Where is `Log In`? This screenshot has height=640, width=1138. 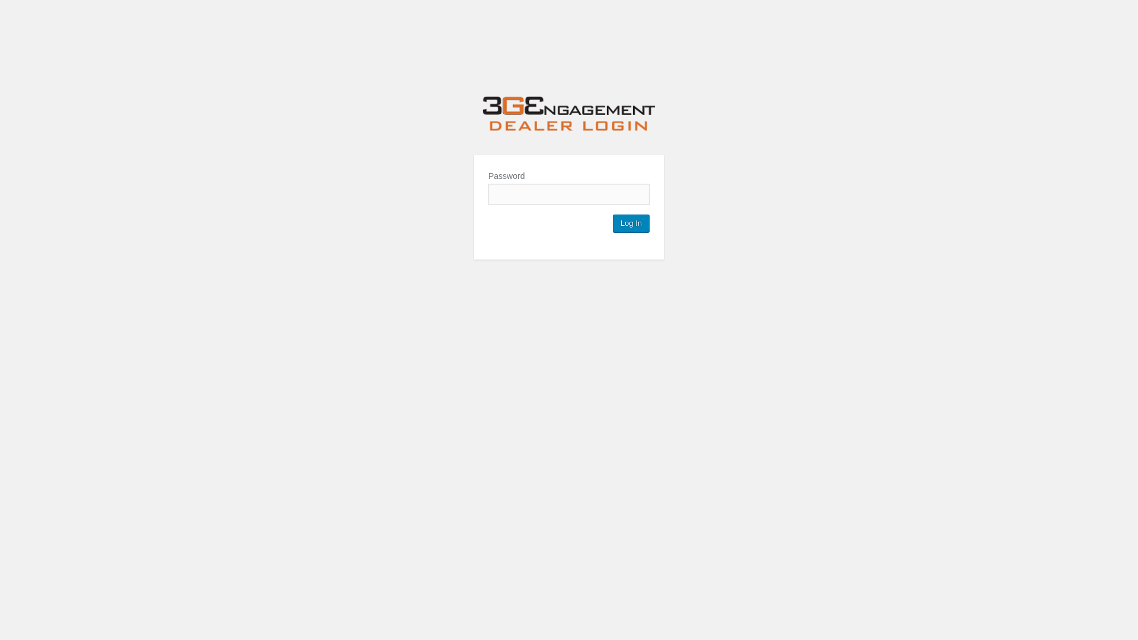
Log In is located at coordinates (631, 223).